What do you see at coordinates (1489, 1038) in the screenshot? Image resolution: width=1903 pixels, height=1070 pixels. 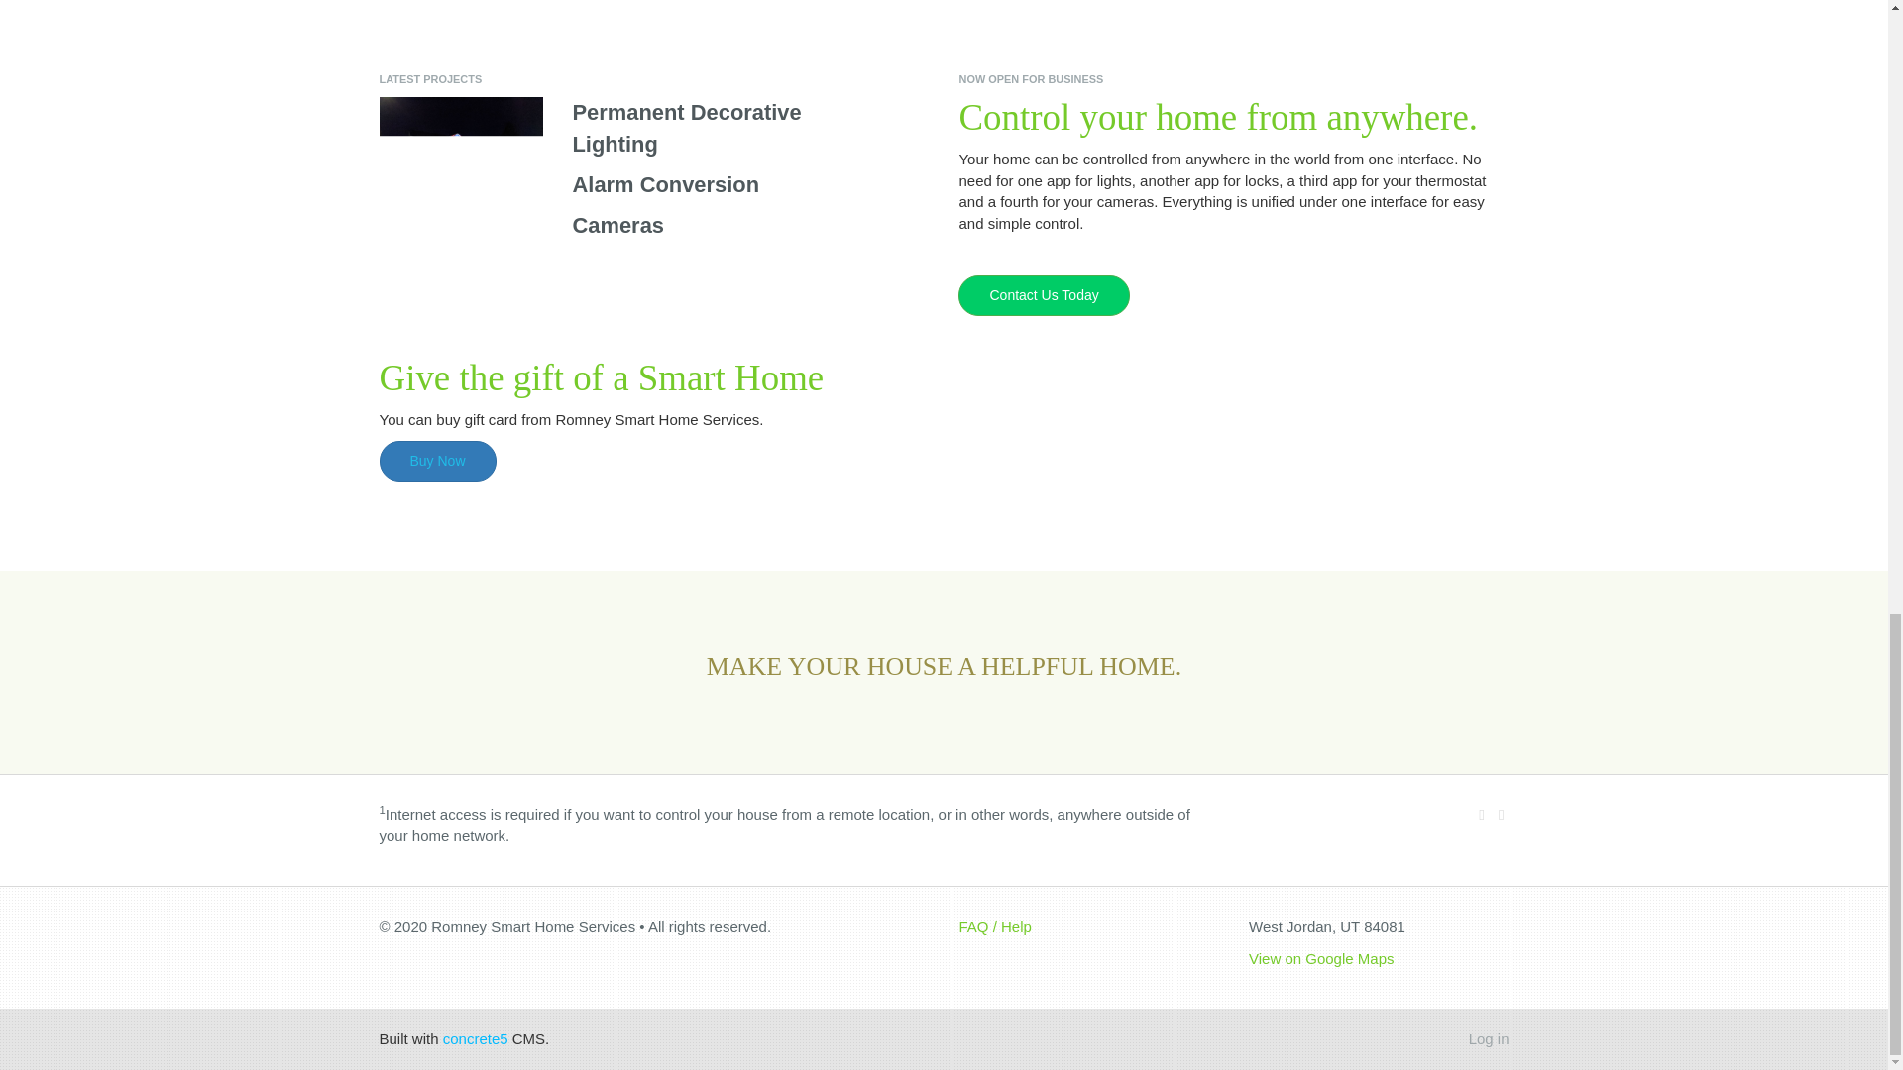 I see `Log in` at bounding box center [1489, 1038].